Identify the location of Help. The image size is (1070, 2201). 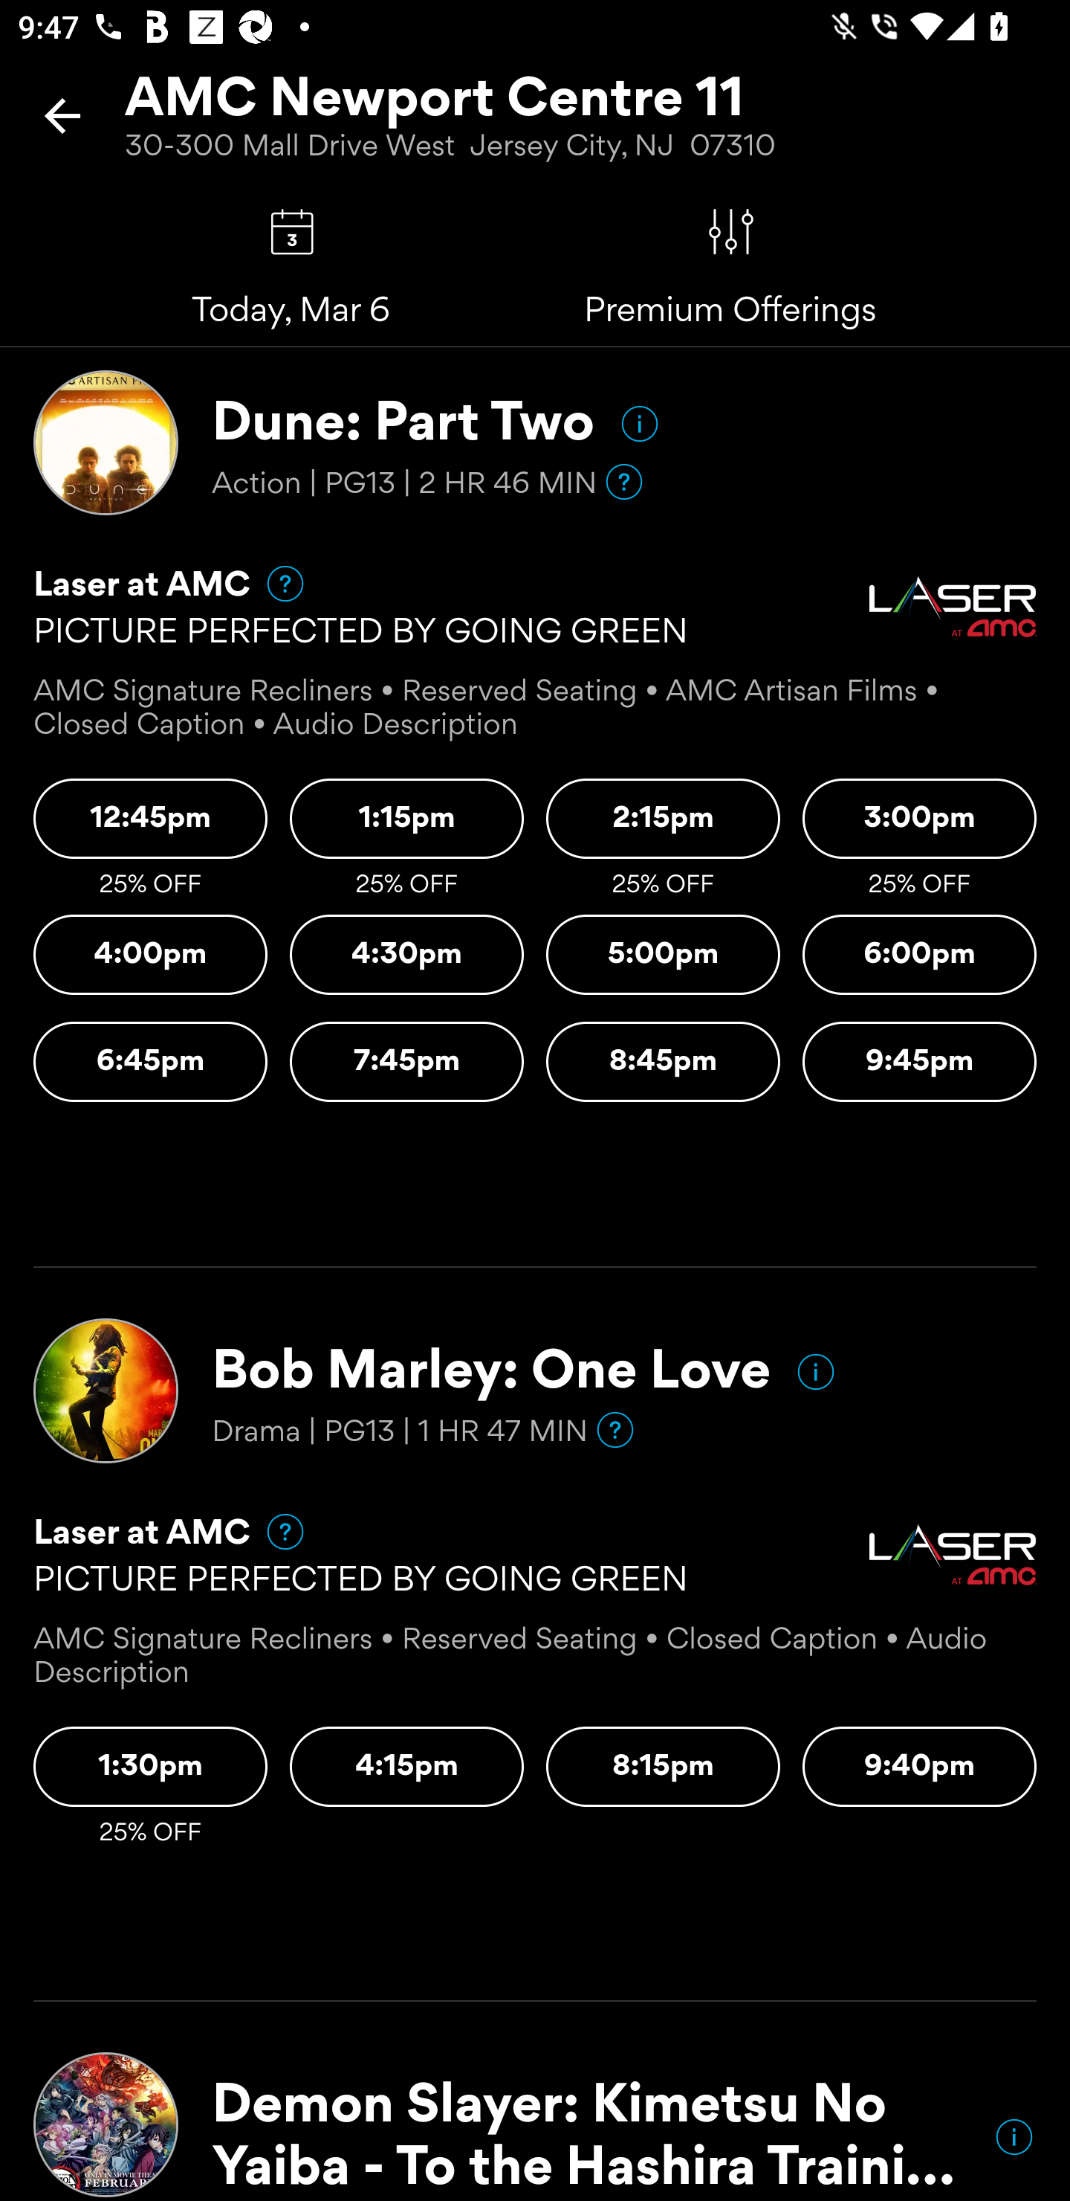
(623, 482).